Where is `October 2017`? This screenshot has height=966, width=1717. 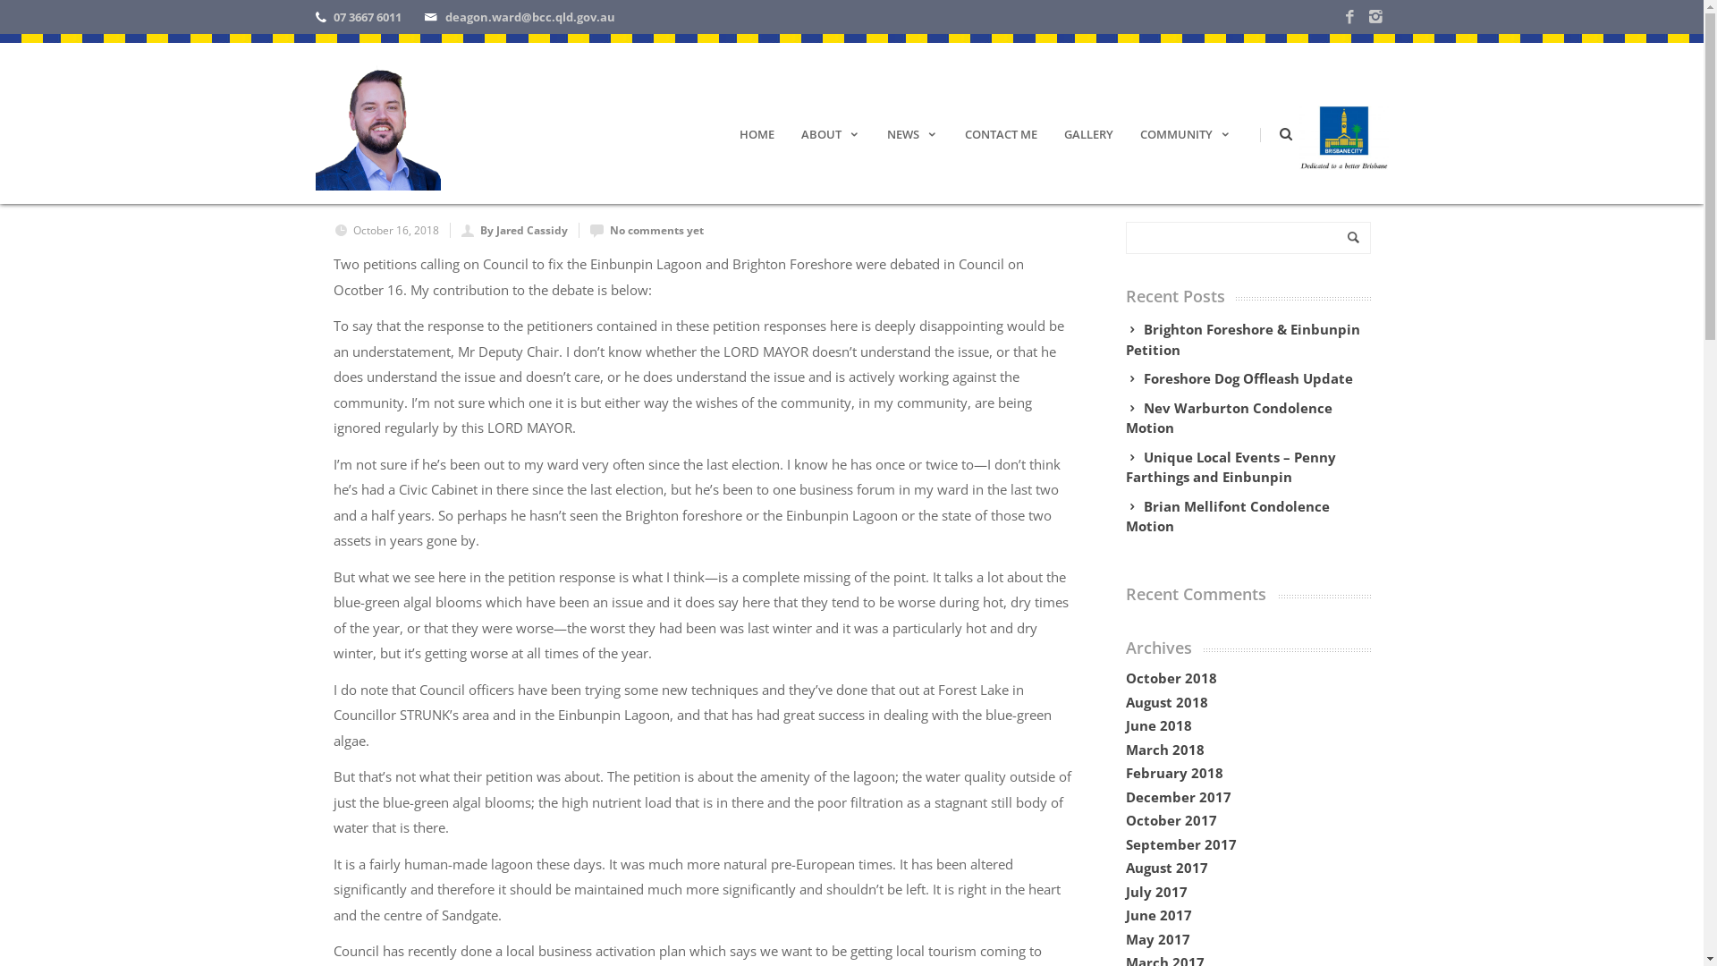
October 2017 is located at coordinates (1171, 820).